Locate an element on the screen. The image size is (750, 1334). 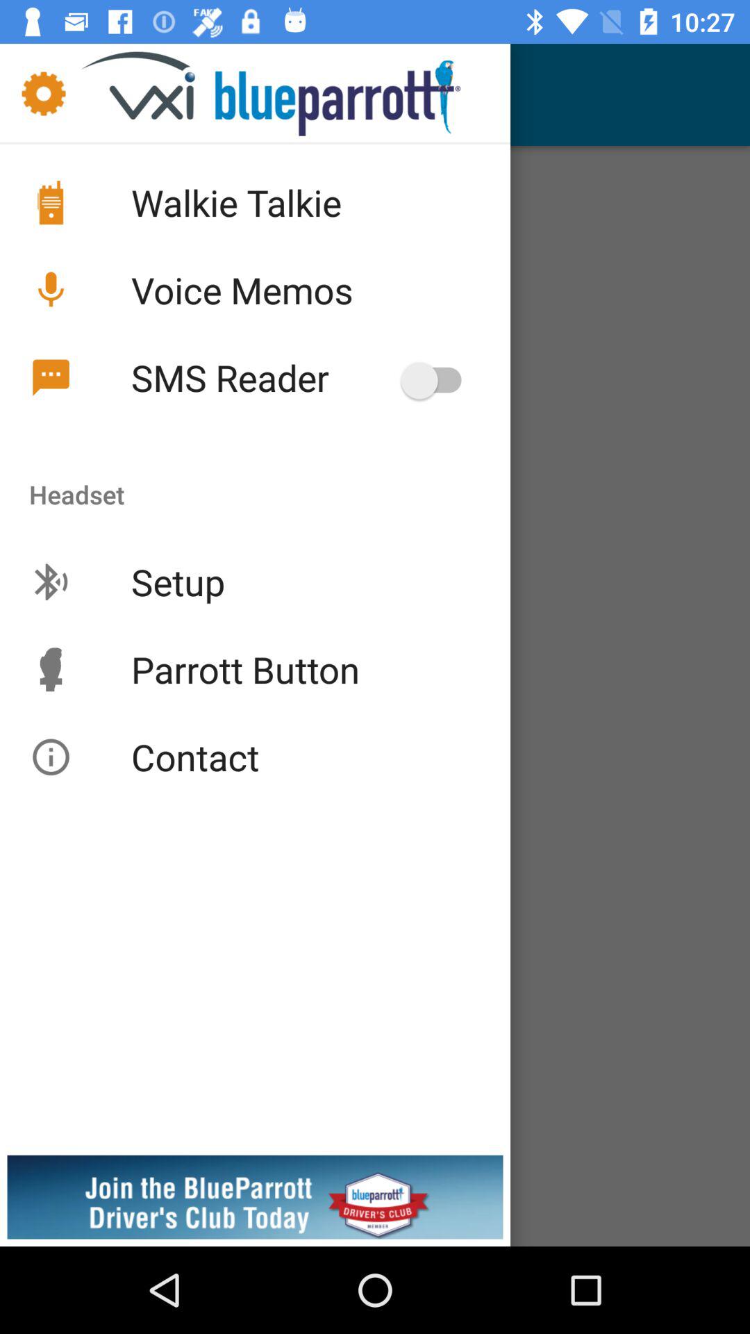
select the image below contact is located at coordinates (255, 1201).